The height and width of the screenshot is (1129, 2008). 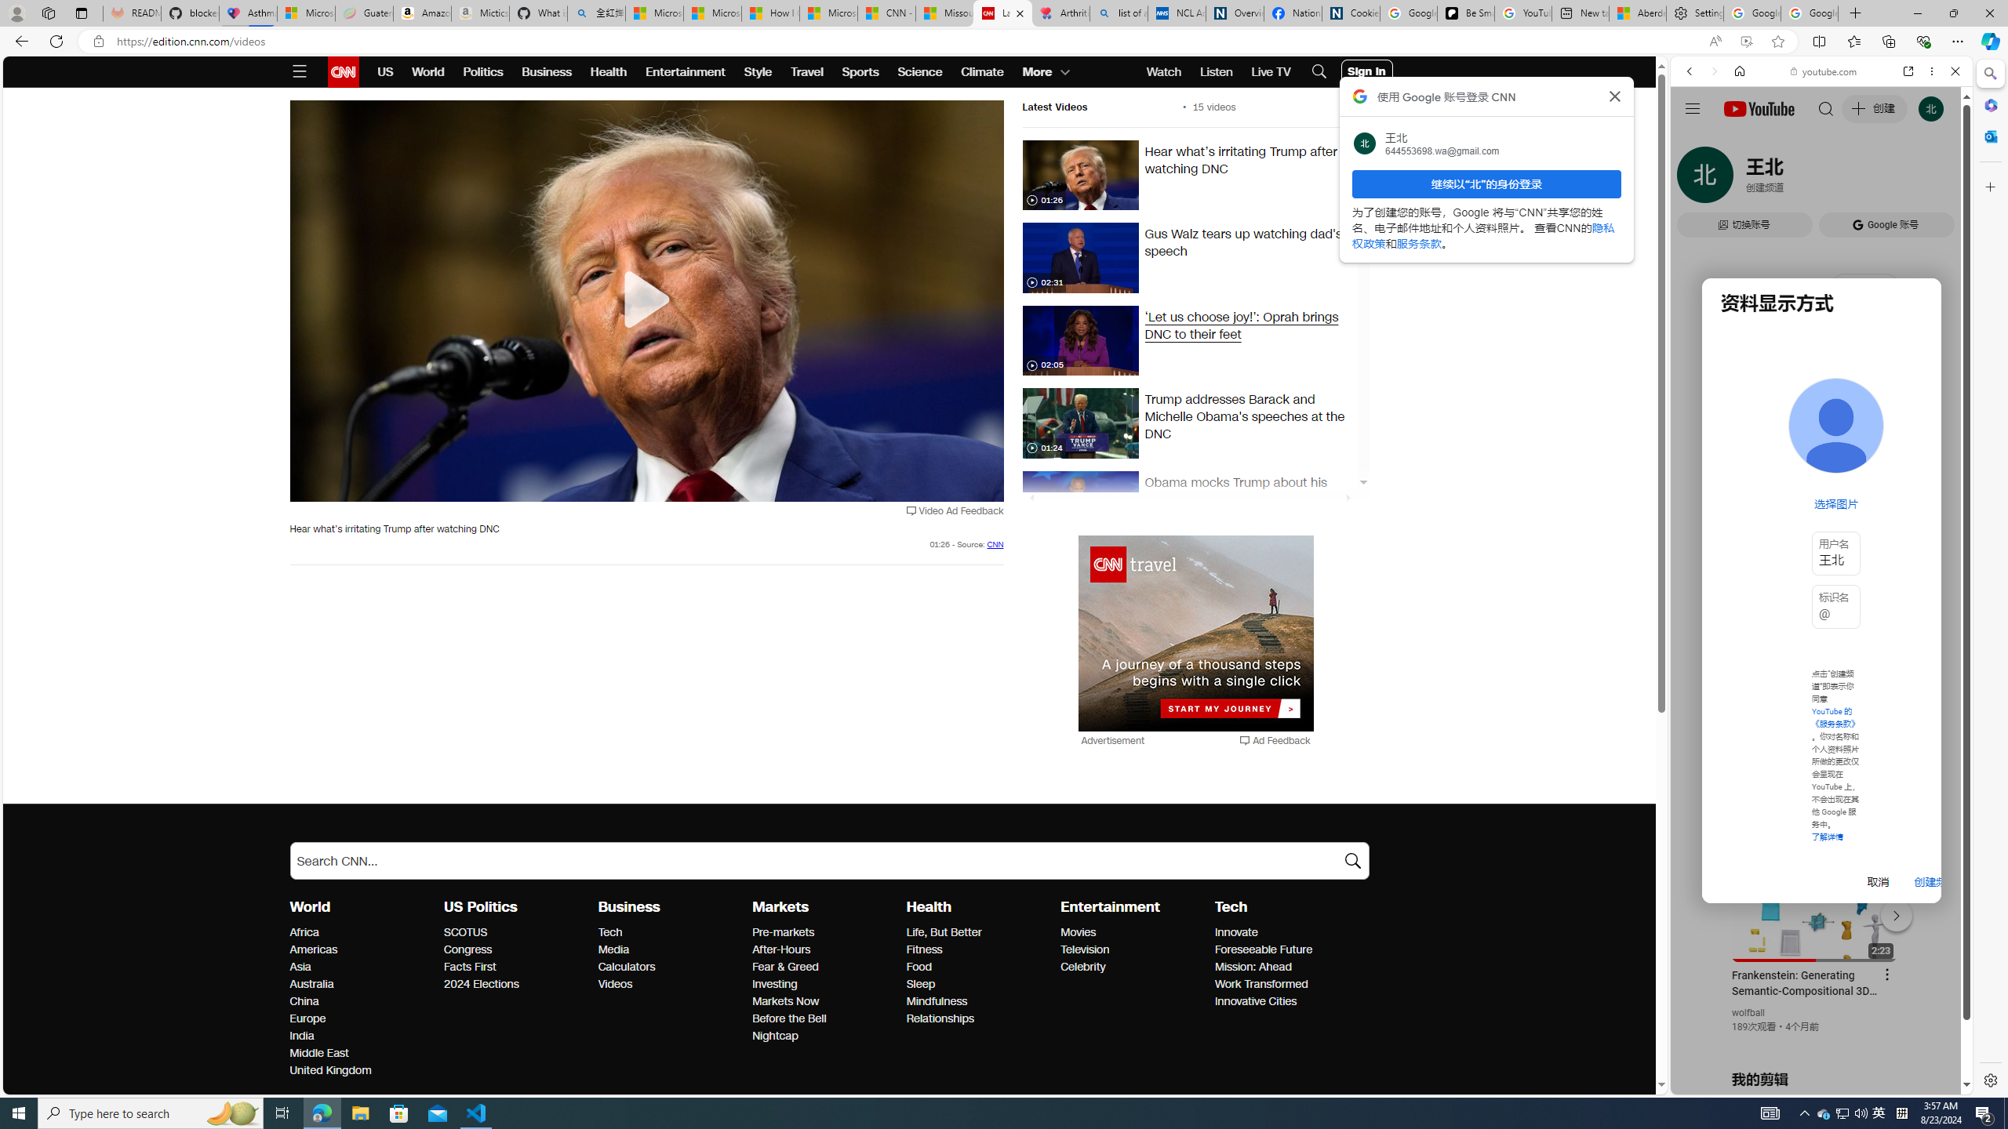 I want to click on you, so click(x=1815, y=1041).